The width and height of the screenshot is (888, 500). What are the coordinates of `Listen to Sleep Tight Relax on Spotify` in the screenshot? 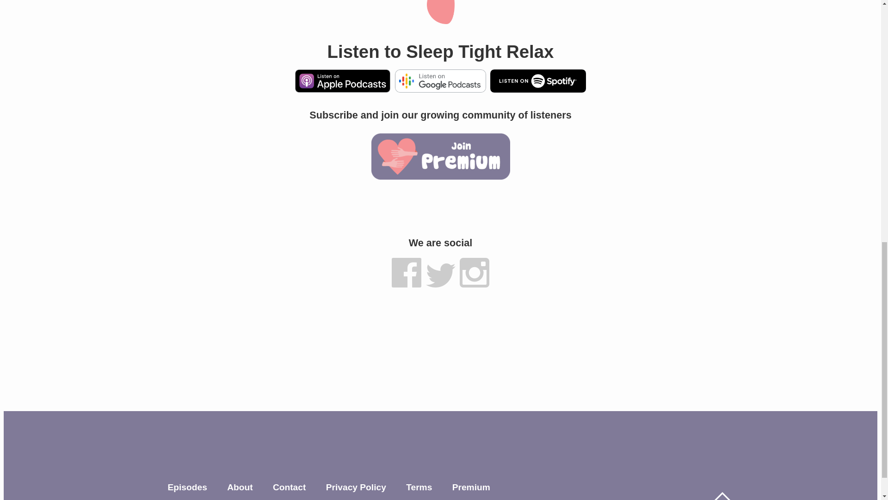 It's located at (537, 89).